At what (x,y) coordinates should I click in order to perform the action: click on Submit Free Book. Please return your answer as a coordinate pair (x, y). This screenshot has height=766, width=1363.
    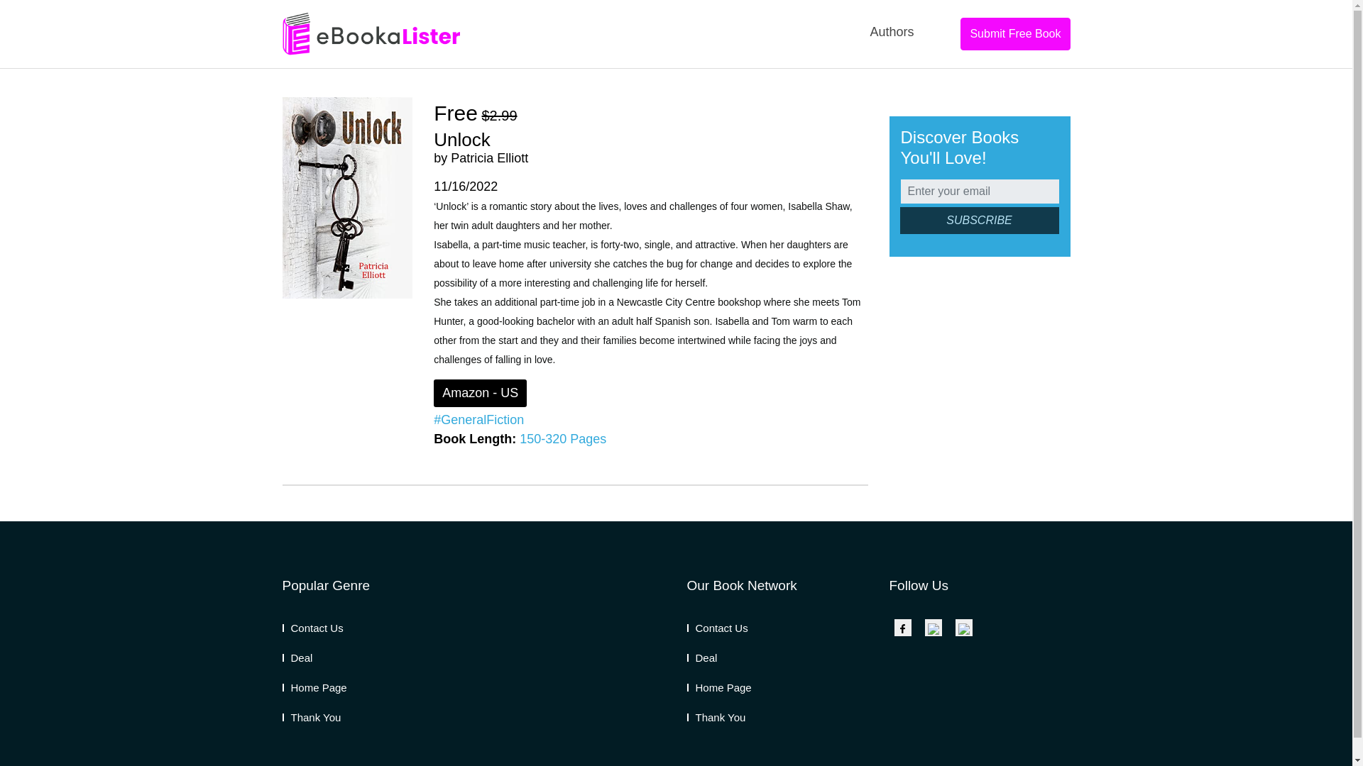
    Looking at the image, I should click on (1015, 34).